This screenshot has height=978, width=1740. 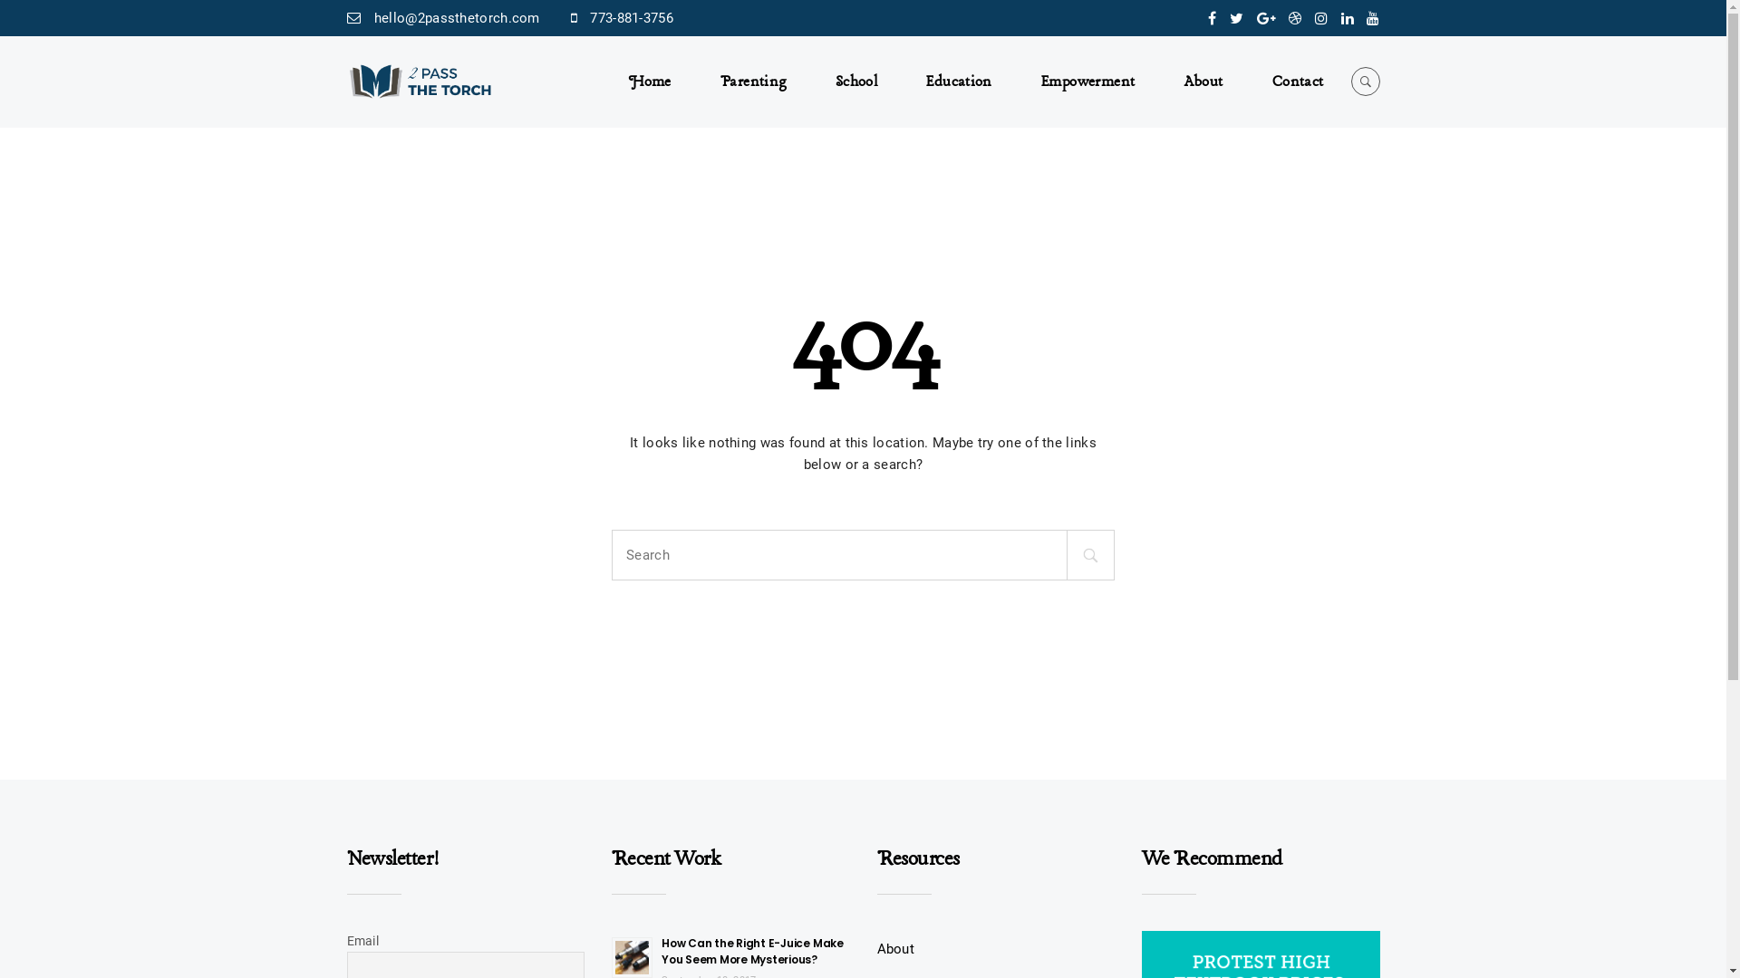 I want to click on How Can the Right E-Juice Make You Seem More Mysterious?, so click(x=752, y=951).